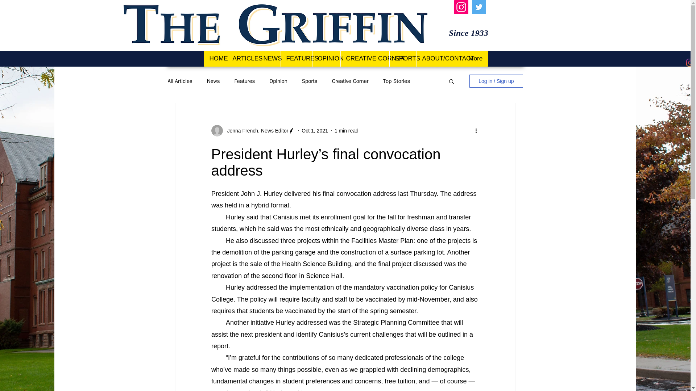 The image size is (696, 391). What do you see at coordinates (278, 81) in the screenshot?
I see `Opinion` at bounding box center [278, 81].